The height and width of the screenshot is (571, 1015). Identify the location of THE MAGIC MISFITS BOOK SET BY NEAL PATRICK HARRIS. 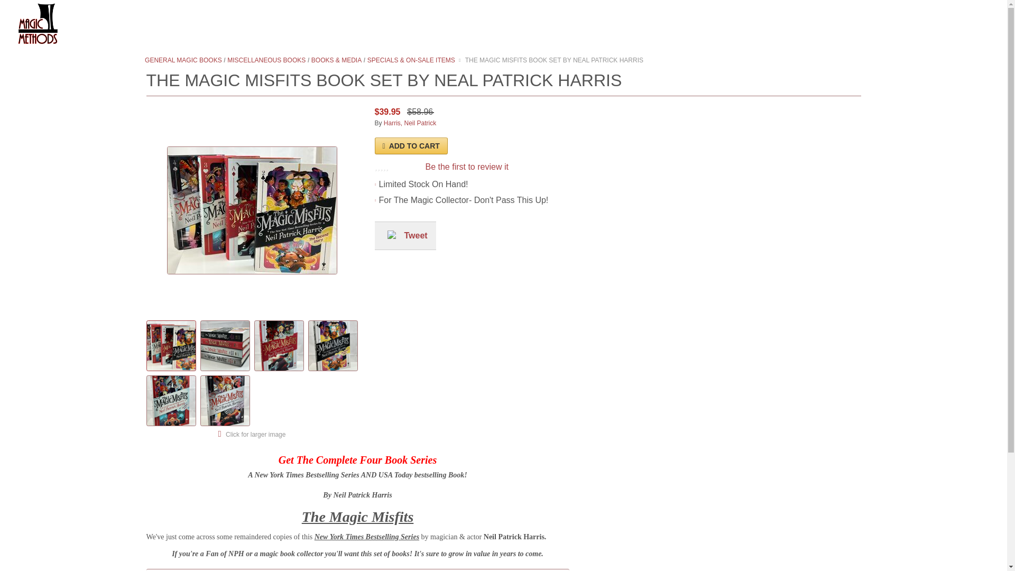
(554, 60).